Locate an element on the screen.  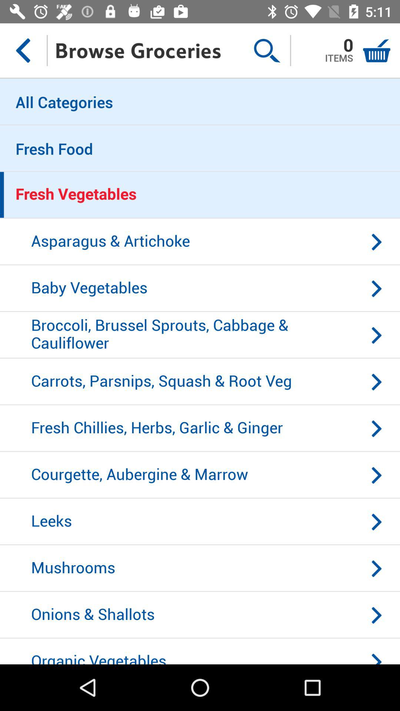
flip to leeks is located at coordinates (200, 522).